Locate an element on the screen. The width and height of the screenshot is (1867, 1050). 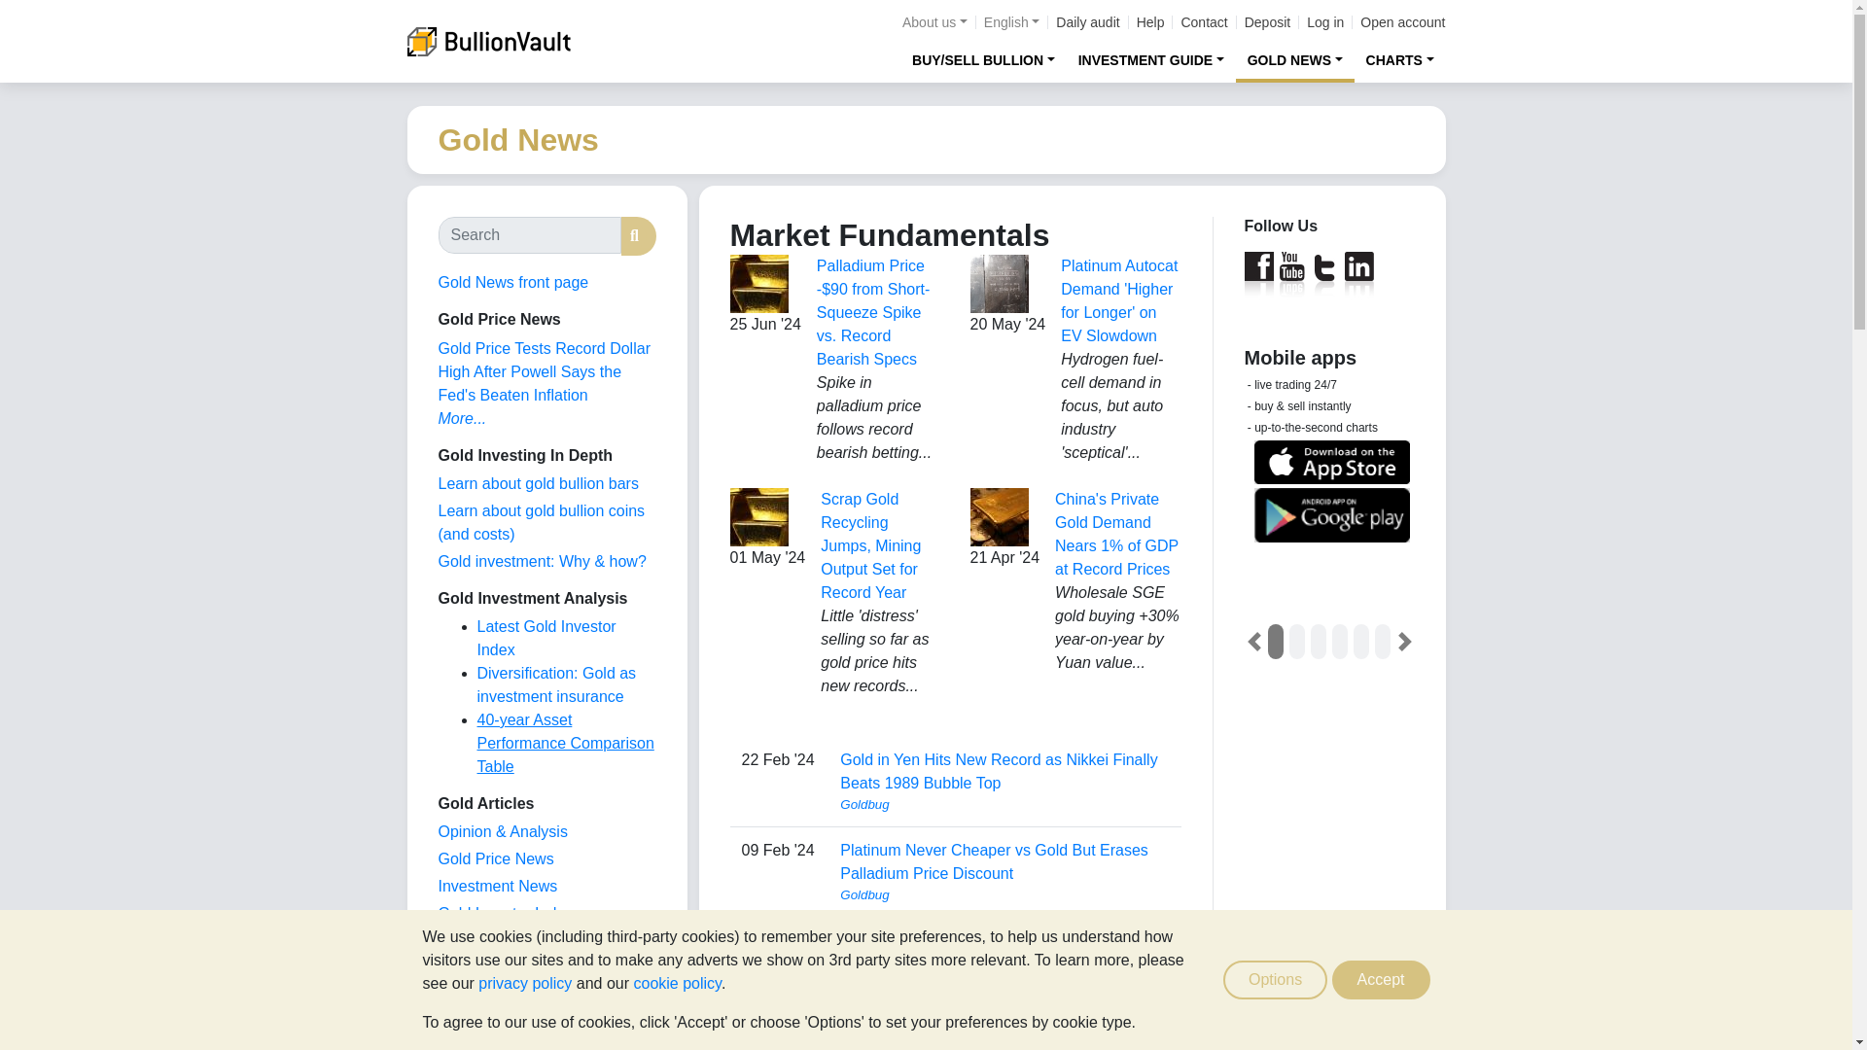
Gold Infographics is located at coordinates (498, 941).